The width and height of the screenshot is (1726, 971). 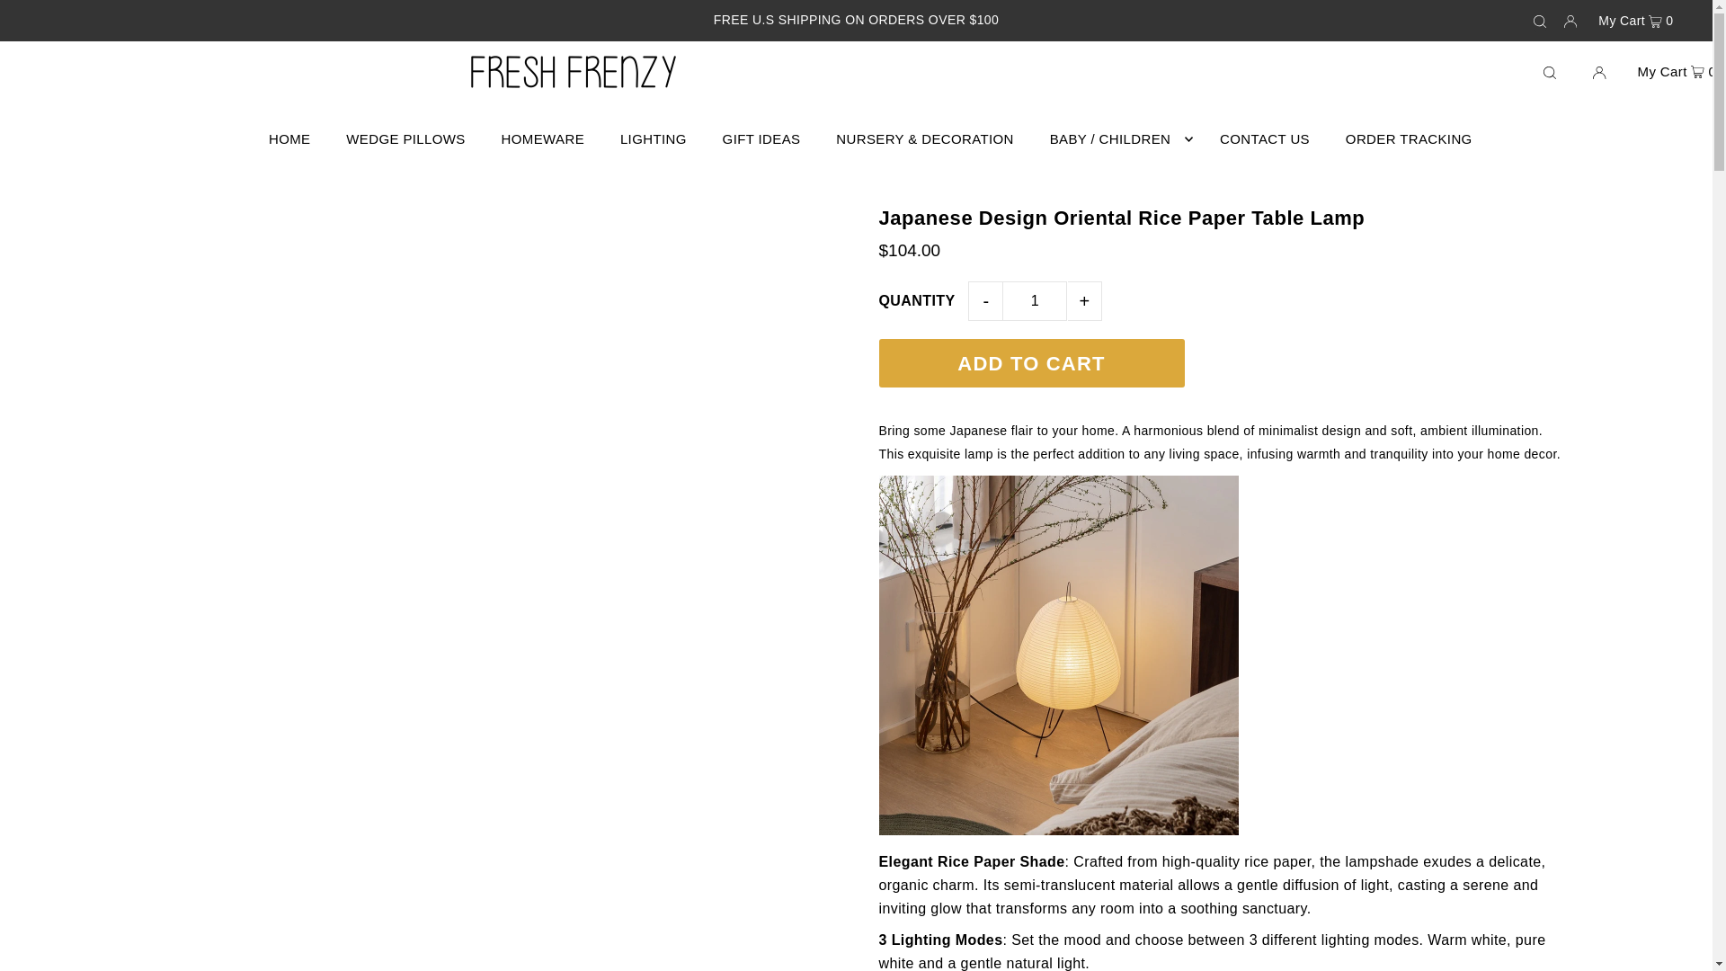 What do you see at coordinates (289, 138) in the screenshot?
I see `HOME` at bounding box center [289, 138].